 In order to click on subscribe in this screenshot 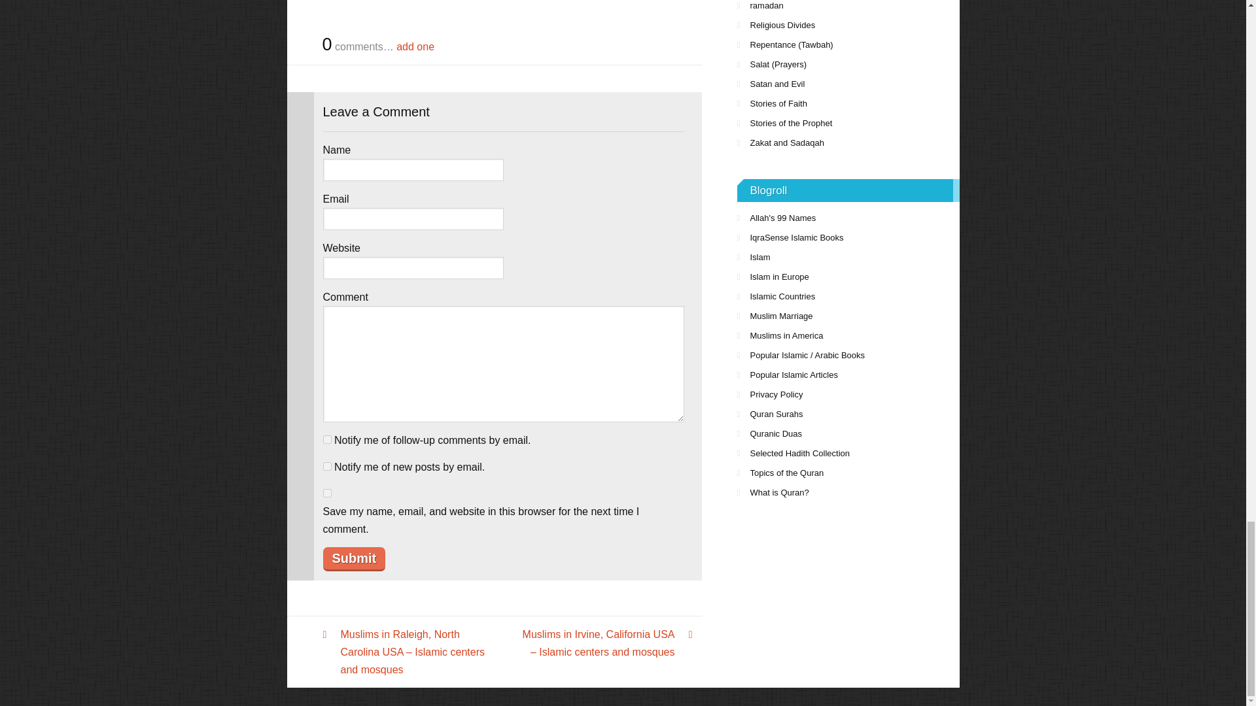, I will do `click(327, 467)`.